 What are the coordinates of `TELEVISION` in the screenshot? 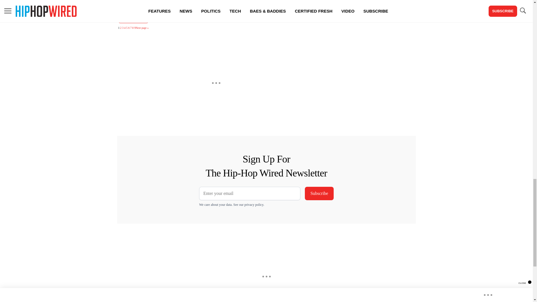 It's located at (133, 18).